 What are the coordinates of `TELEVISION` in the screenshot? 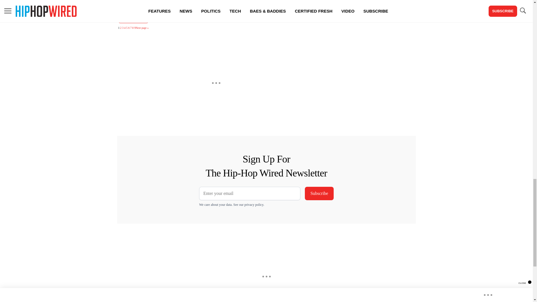 It's located at (133, 18).